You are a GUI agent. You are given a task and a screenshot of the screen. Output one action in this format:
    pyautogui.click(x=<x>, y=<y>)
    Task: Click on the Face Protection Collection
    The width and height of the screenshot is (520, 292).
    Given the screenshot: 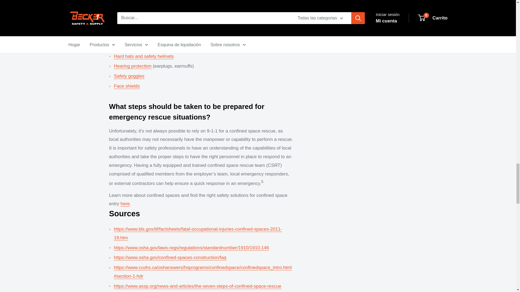 What is the action you would take?
    pyautogui.click(x=126, y=86)
    